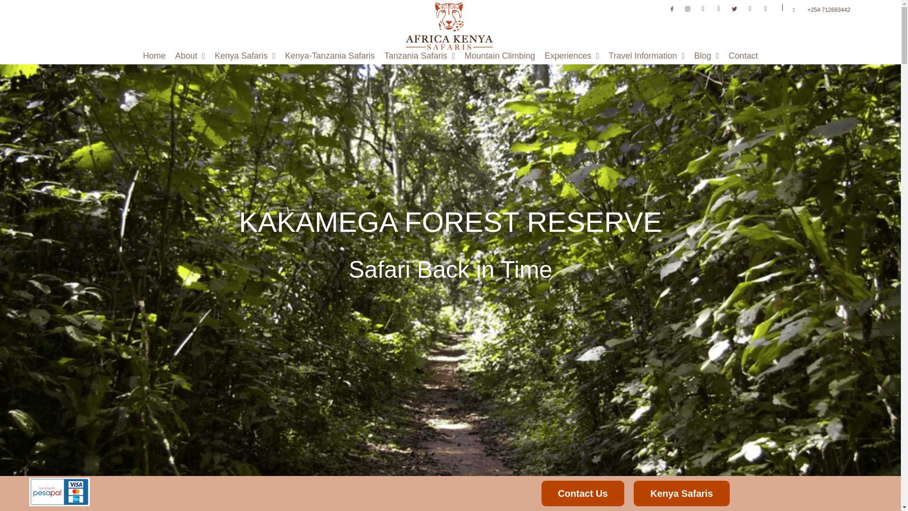 This screenshot has width=908, height=511. What do you see at coordinates (154, 55) in the screenshot?
I see `Home` at bounding box center [154, 55].